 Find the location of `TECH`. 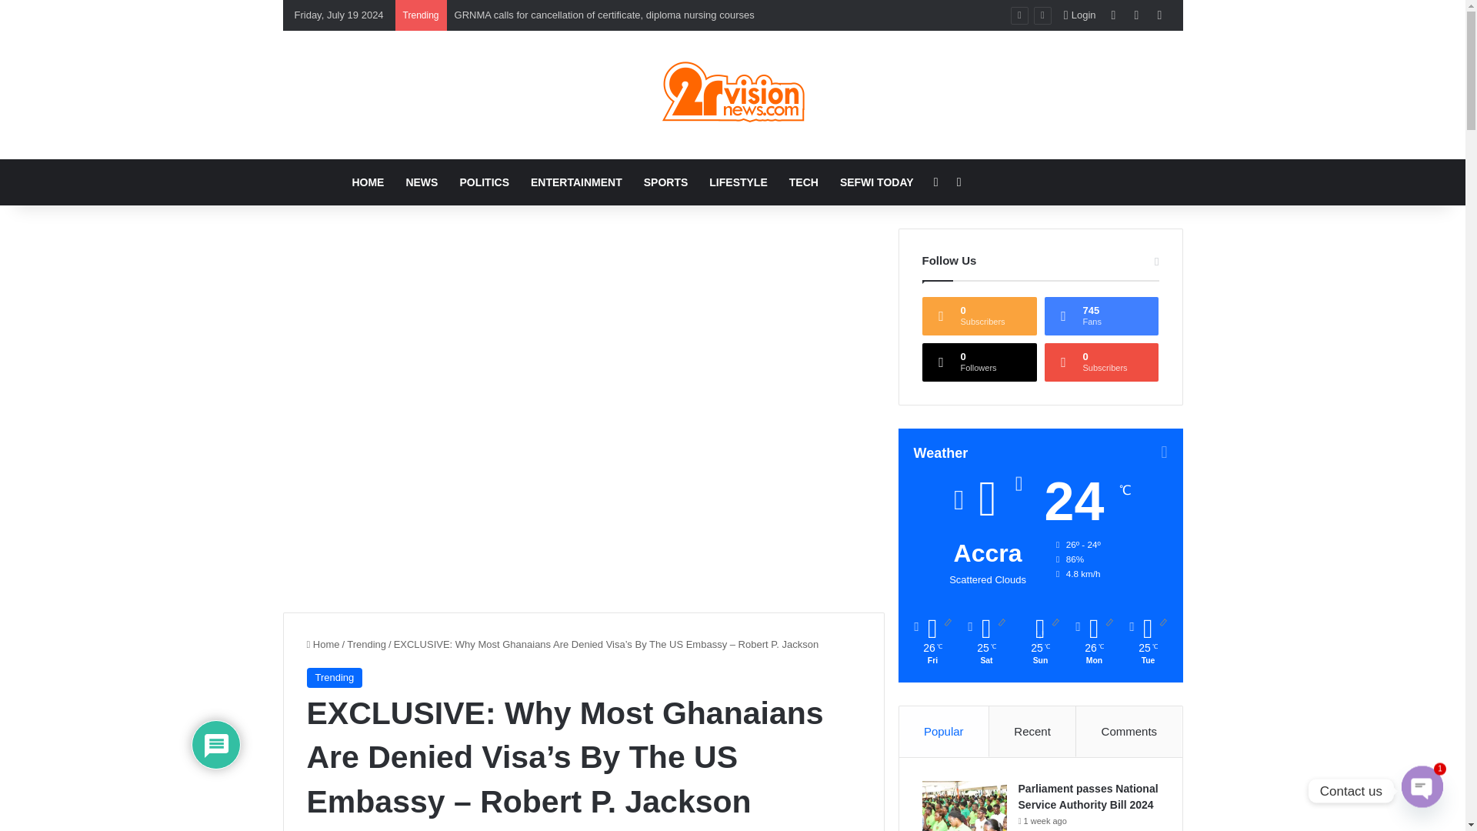

TECH is located at coordinates (803, 182).